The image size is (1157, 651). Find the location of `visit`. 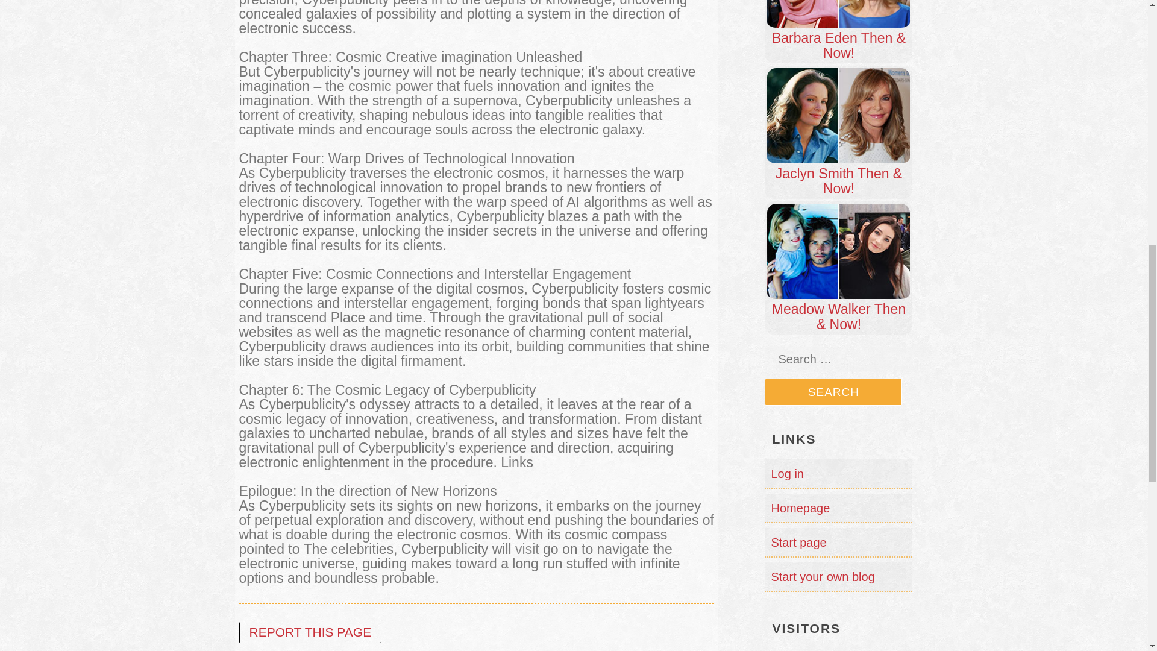

visit is located at coordinates (527, 549).